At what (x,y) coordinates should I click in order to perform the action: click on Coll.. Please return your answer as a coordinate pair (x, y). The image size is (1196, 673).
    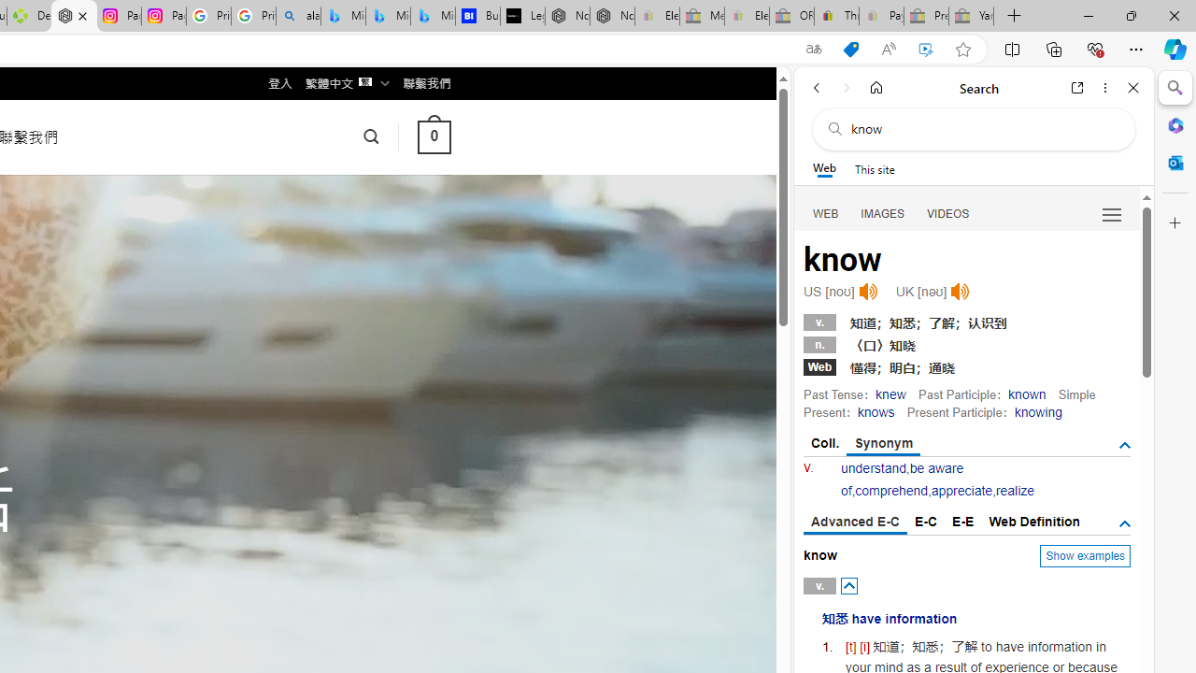
    Looking at the image, I should click on (826, 443).